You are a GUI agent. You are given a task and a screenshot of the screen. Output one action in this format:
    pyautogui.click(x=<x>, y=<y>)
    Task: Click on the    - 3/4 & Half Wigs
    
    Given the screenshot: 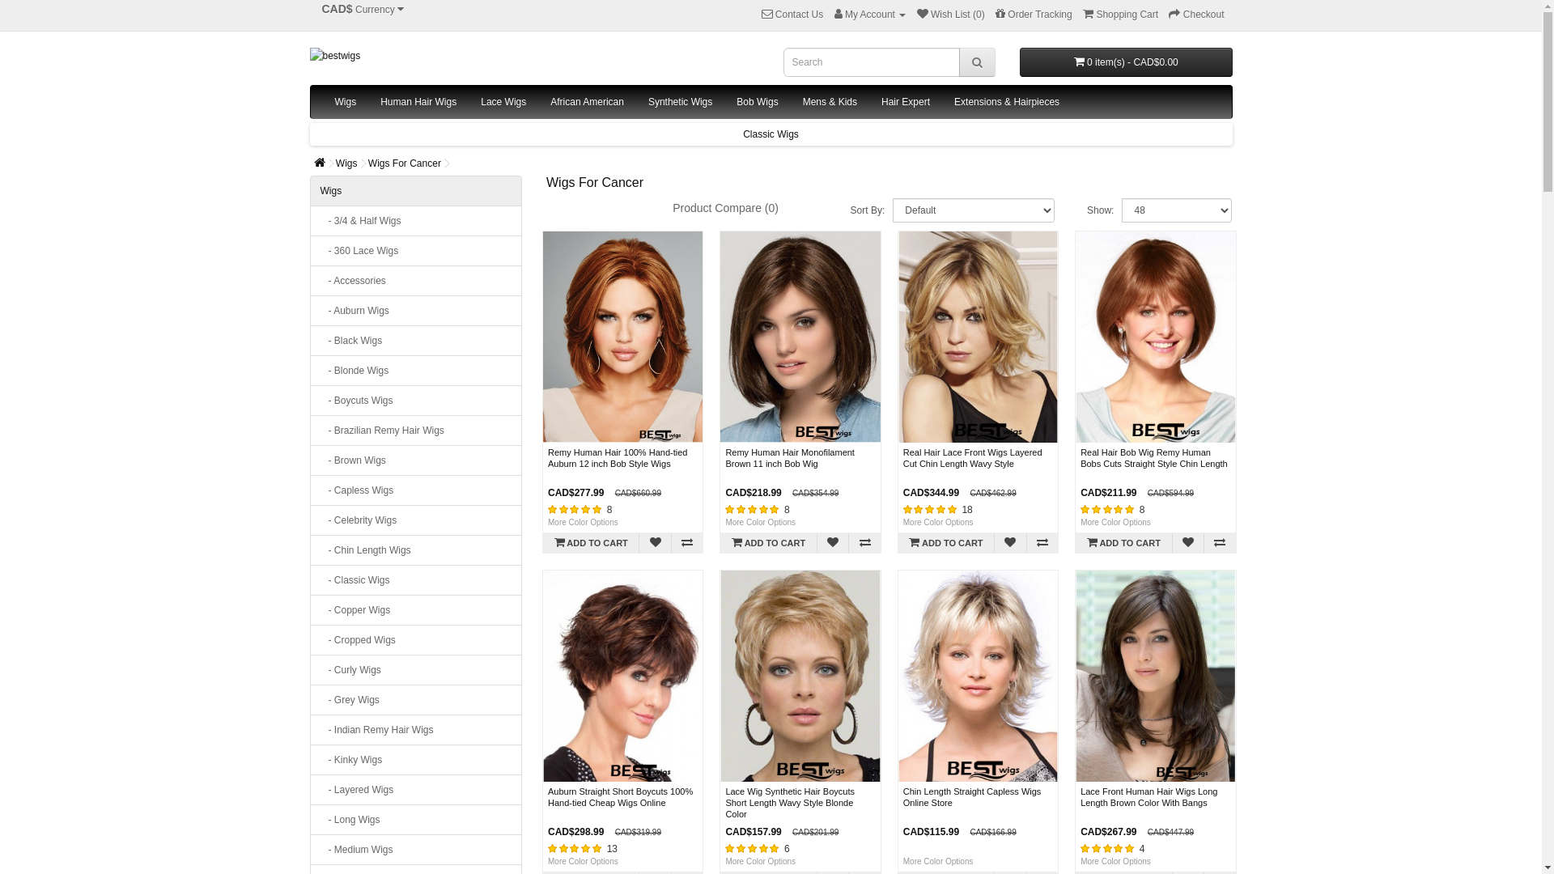 What is the action you would take?
    pyautogui.click(x=416, y=221)
    